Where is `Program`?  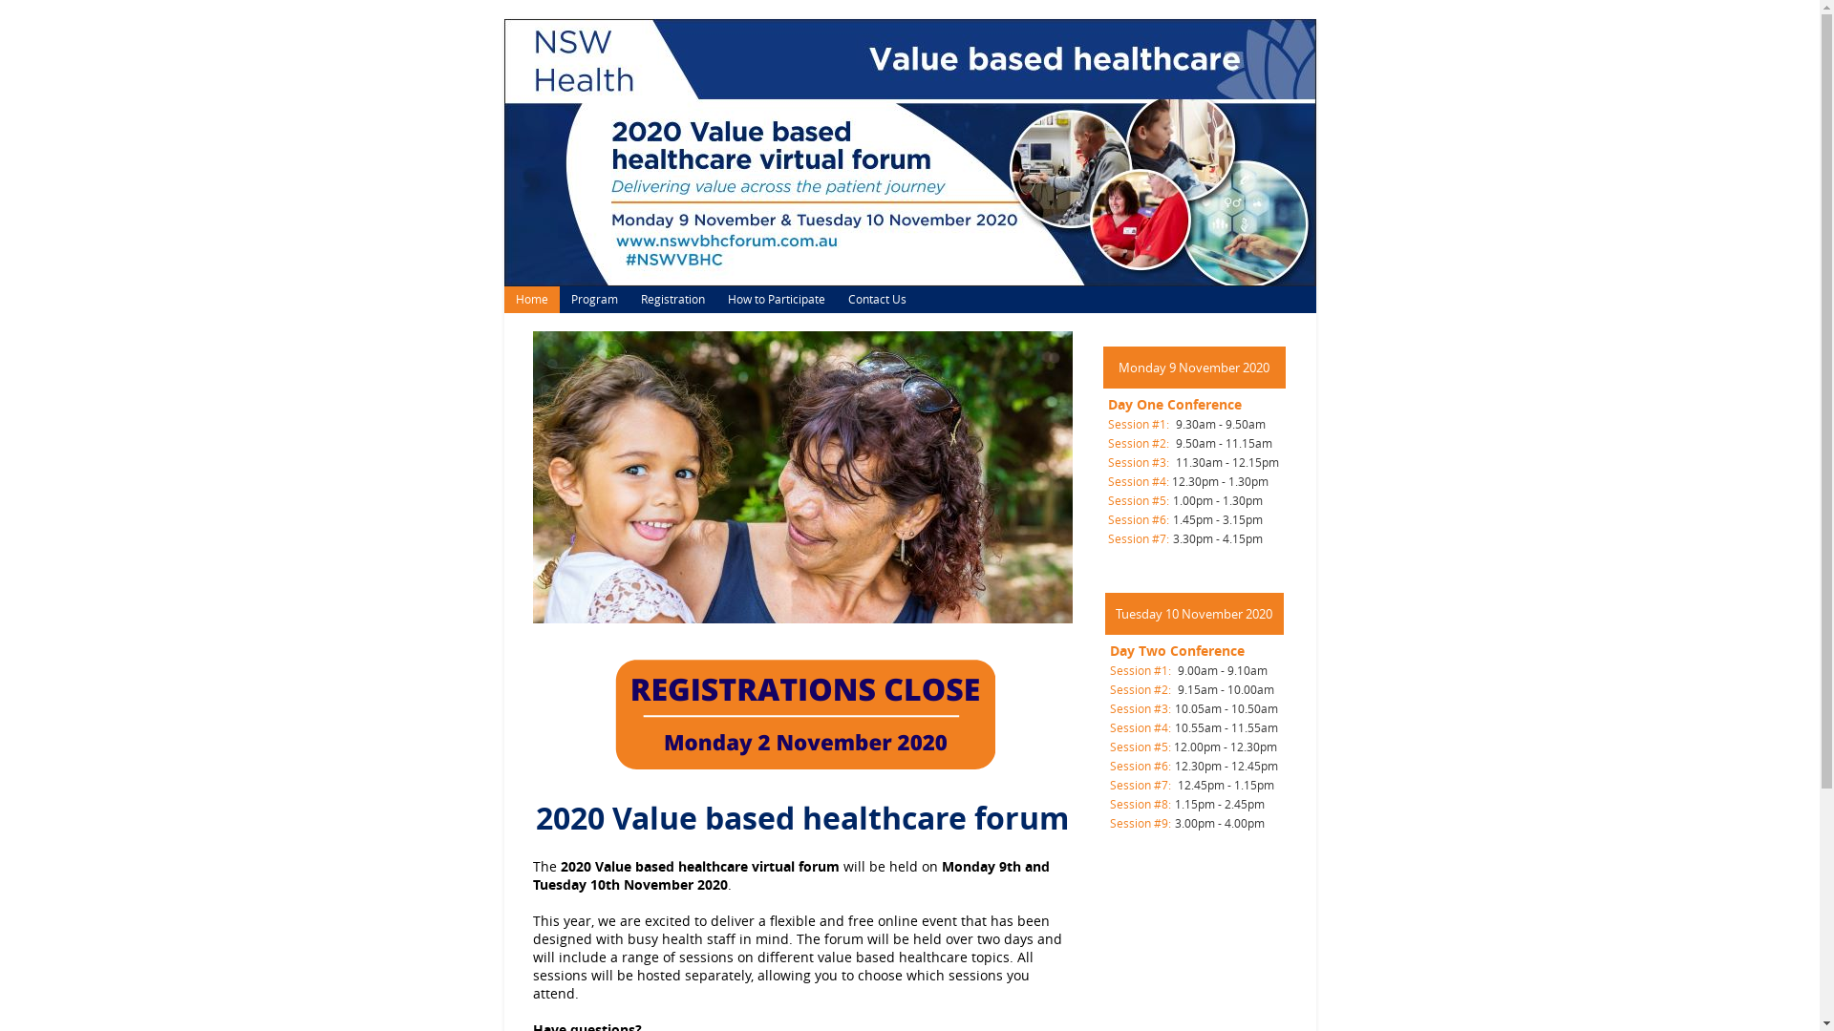
Program is located at coordinates (594, 300).